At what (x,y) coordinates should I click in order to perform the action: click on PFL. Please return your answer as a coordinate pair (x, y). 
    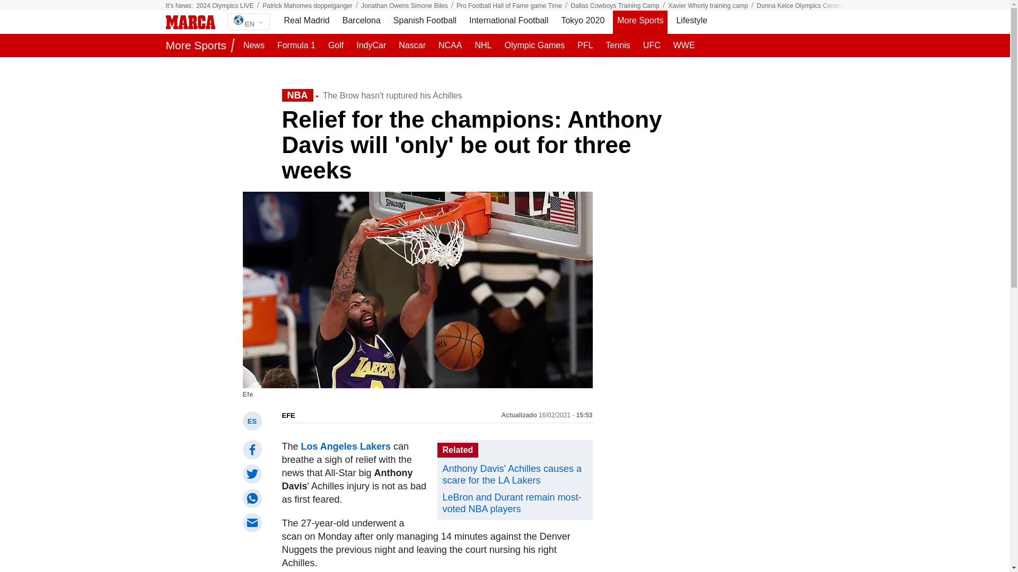
    Looking at the image, I should click on (584, 46).